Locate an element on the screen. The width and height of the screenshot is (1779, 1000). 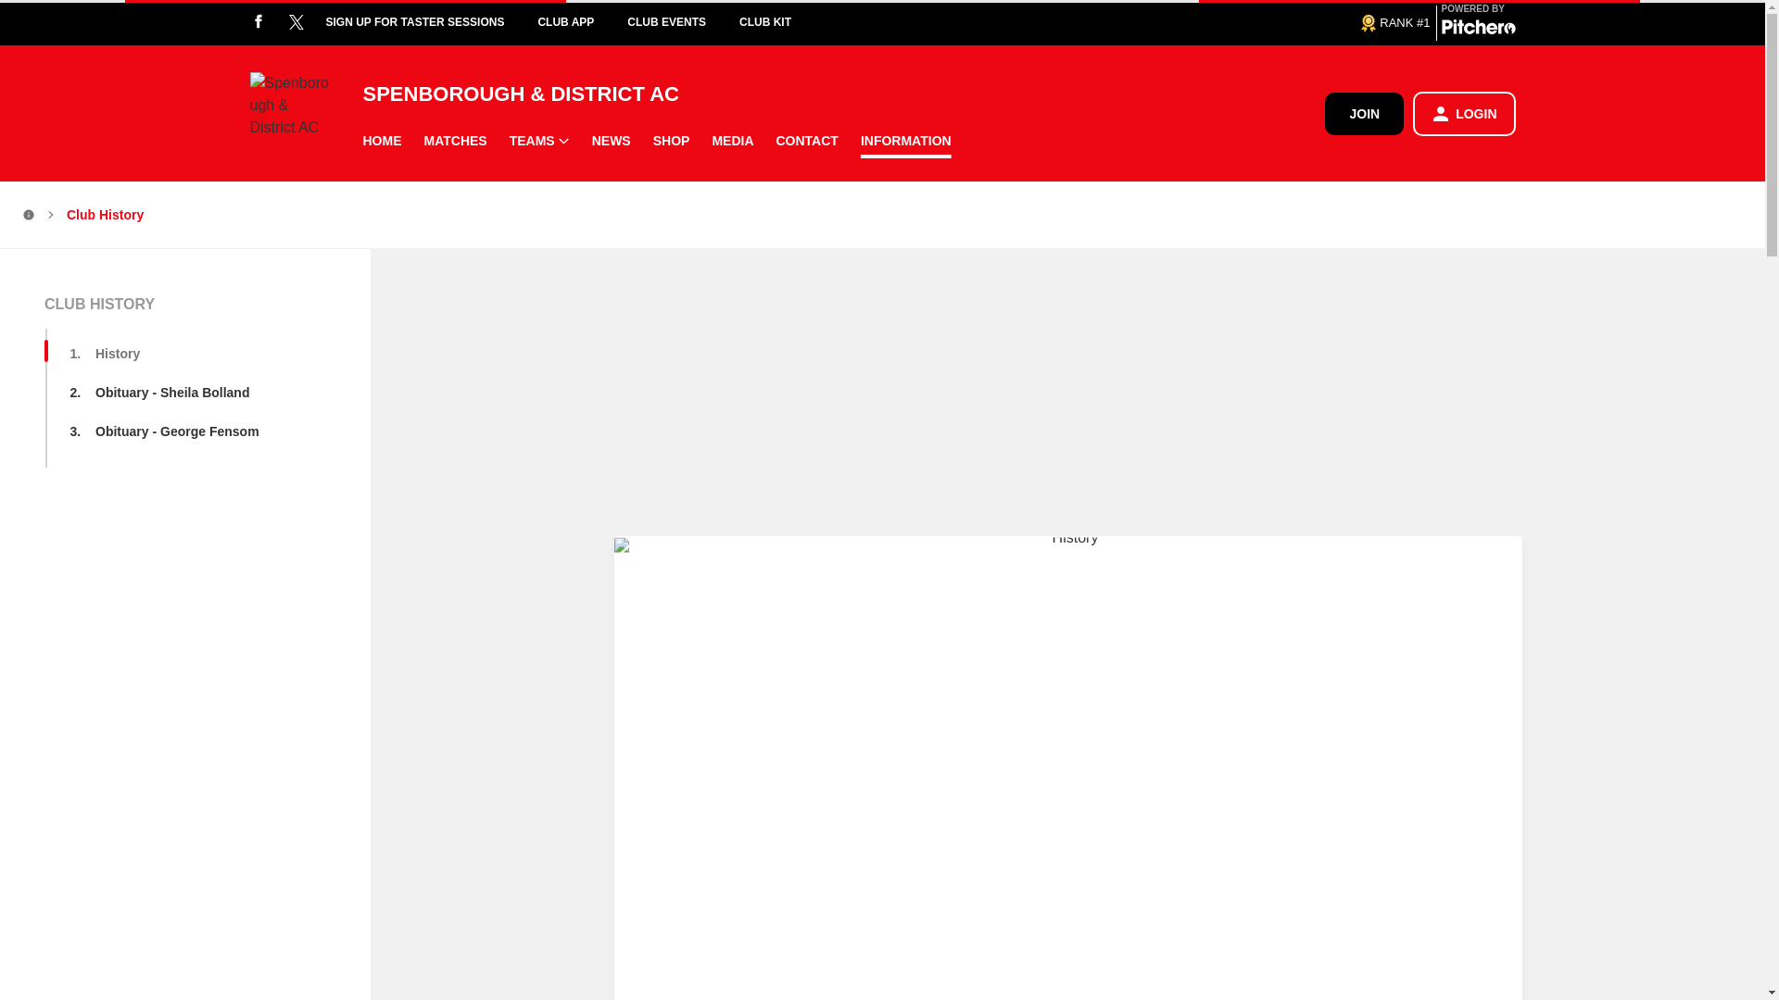
MEDIA is located at coordinates (732, 141).